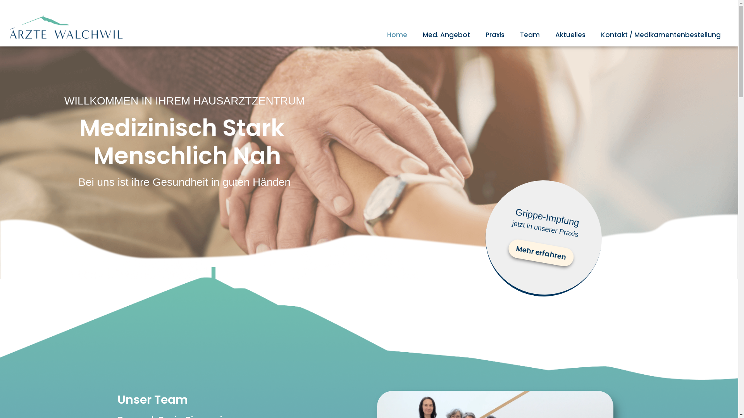 This screenshot has width=744, height=418. I want to click on Home, so click(397, 35).